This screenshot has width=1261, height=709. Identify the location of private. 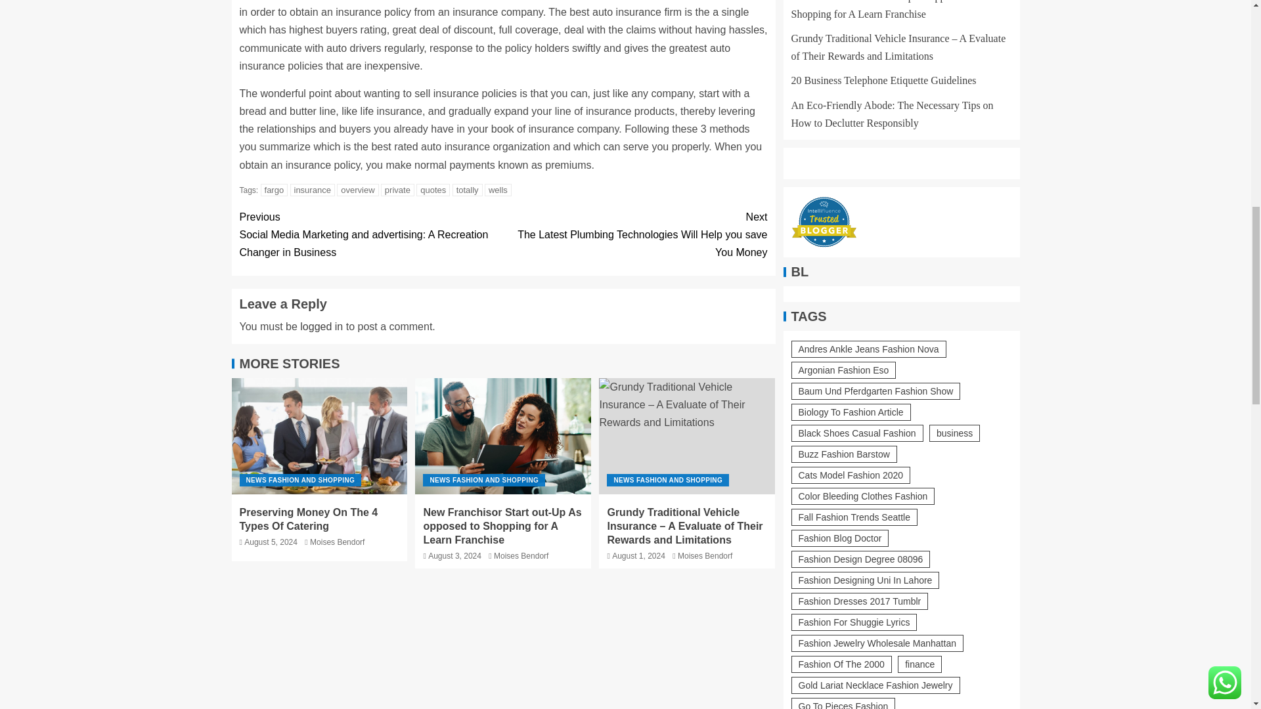
(397, 190).